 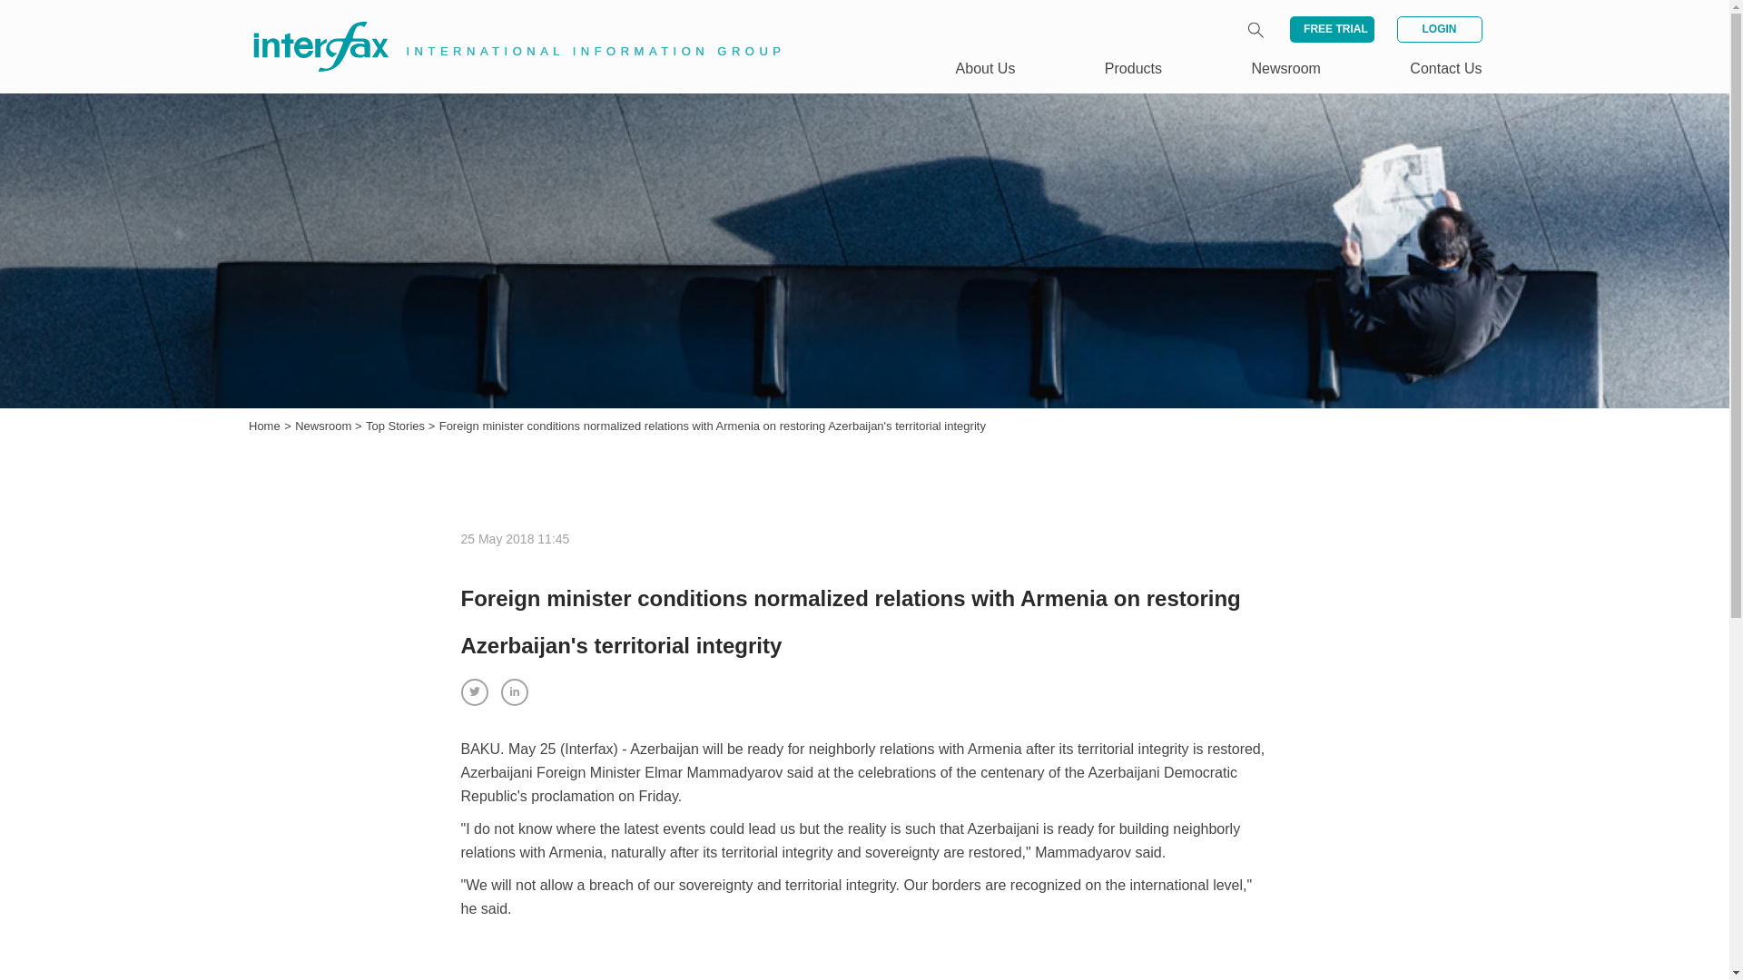 I want to click on Contact Us, so click(x=1445, y=68).